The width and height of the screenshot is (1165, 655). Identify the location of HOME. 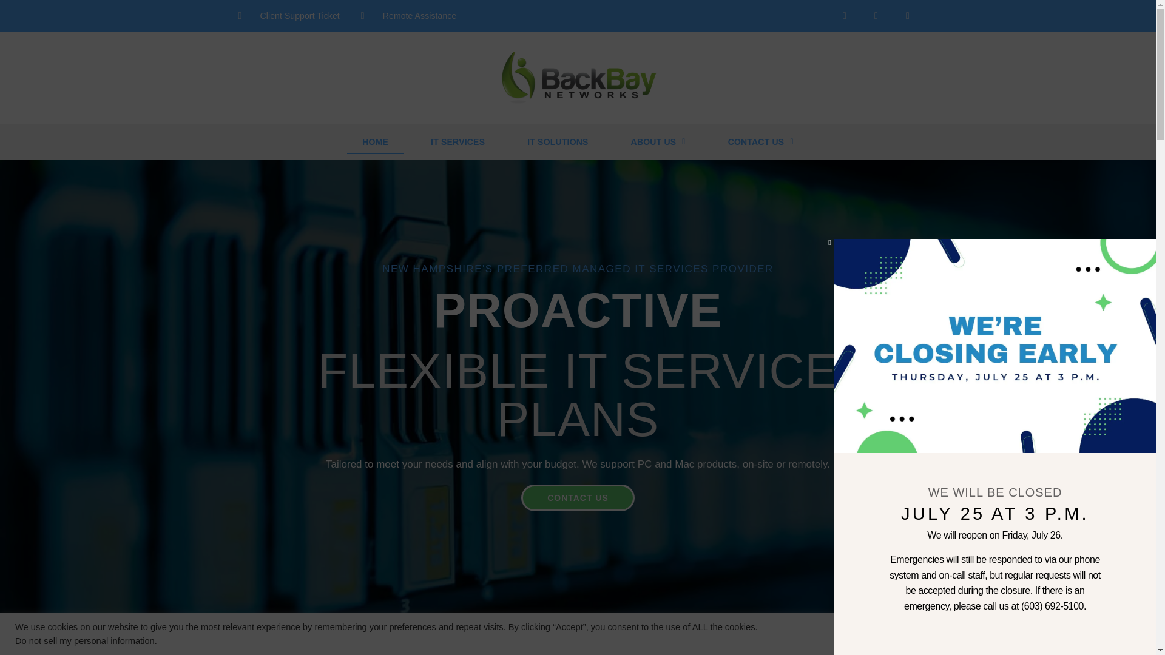
(375, 141).